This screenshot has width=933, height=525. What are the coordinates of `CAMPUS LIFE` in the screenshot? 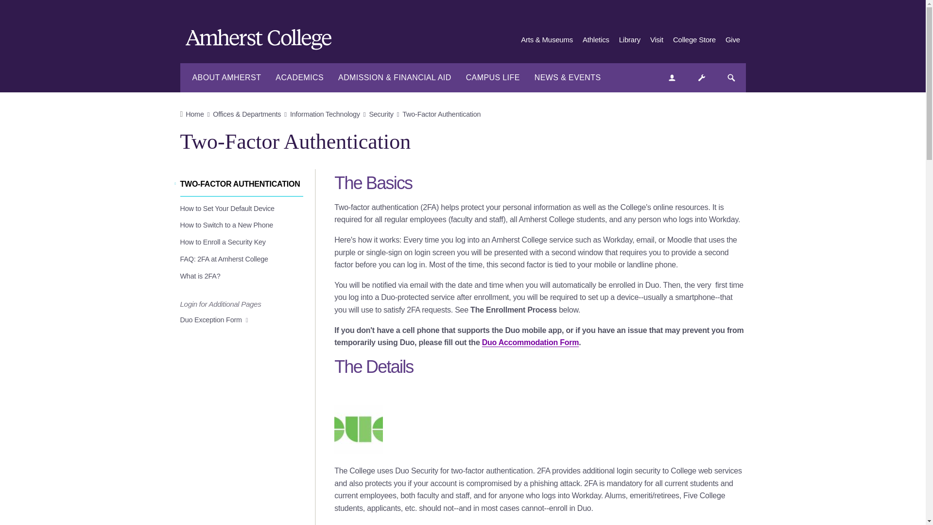 It's located at (493, 78).